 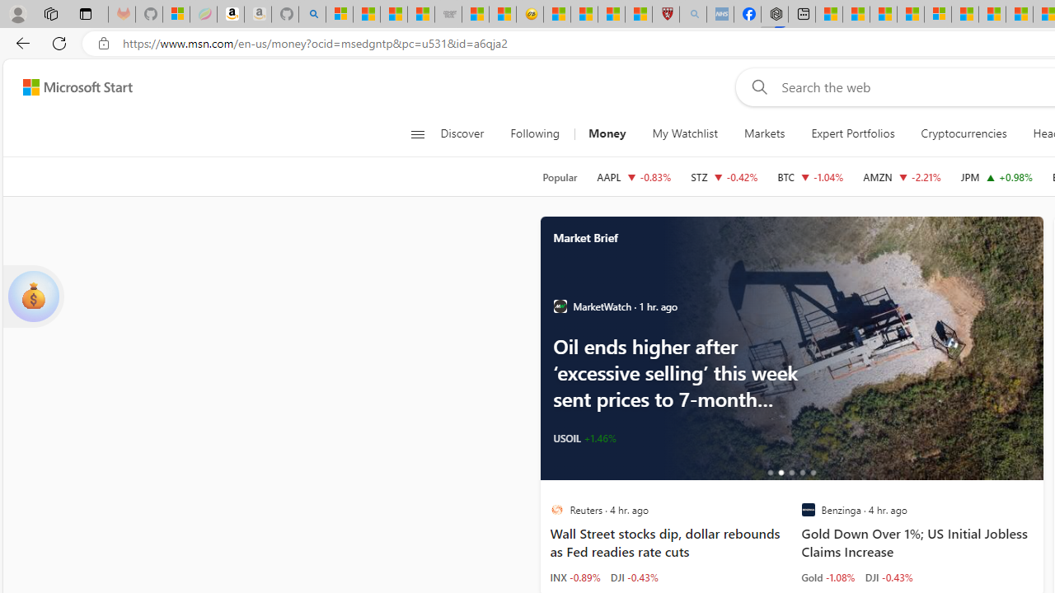 I want to click on Science - MSN, so click(x=611, y=15).